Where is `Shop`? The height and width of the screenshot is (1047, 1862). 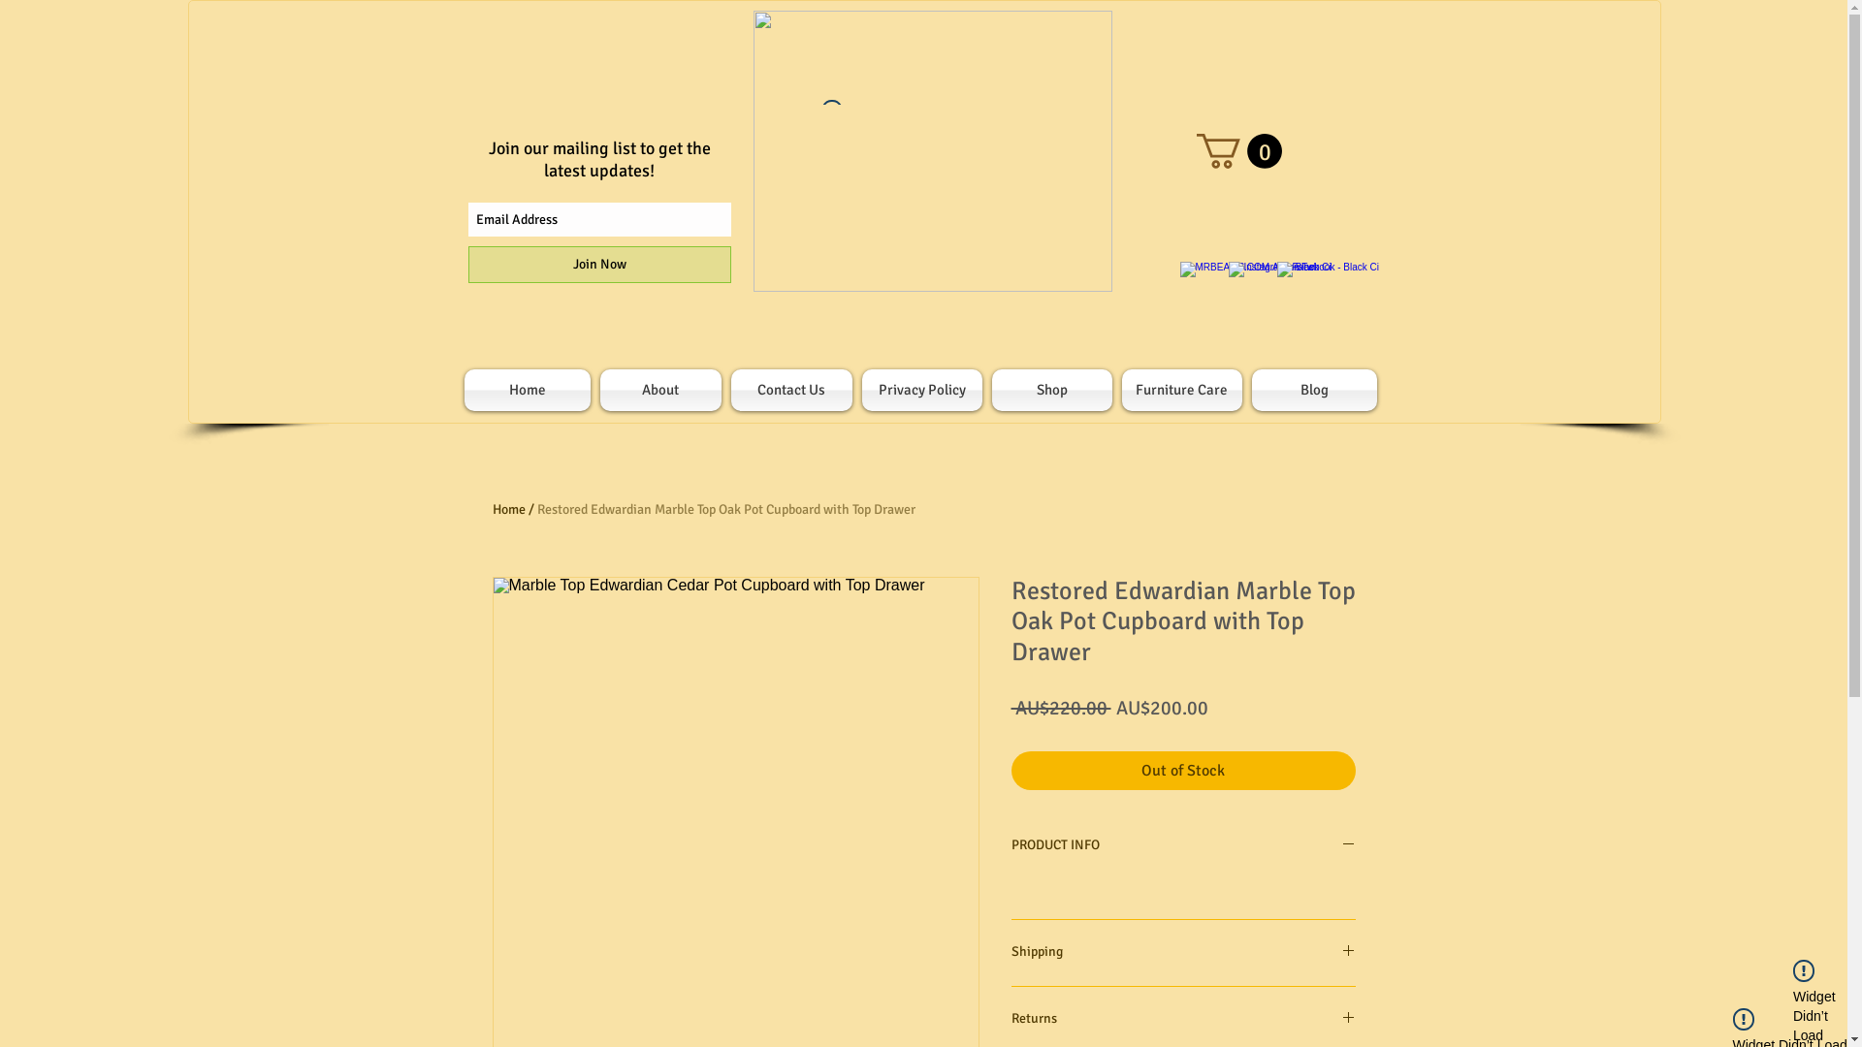 Shop is located at coordinates (1051, 390).